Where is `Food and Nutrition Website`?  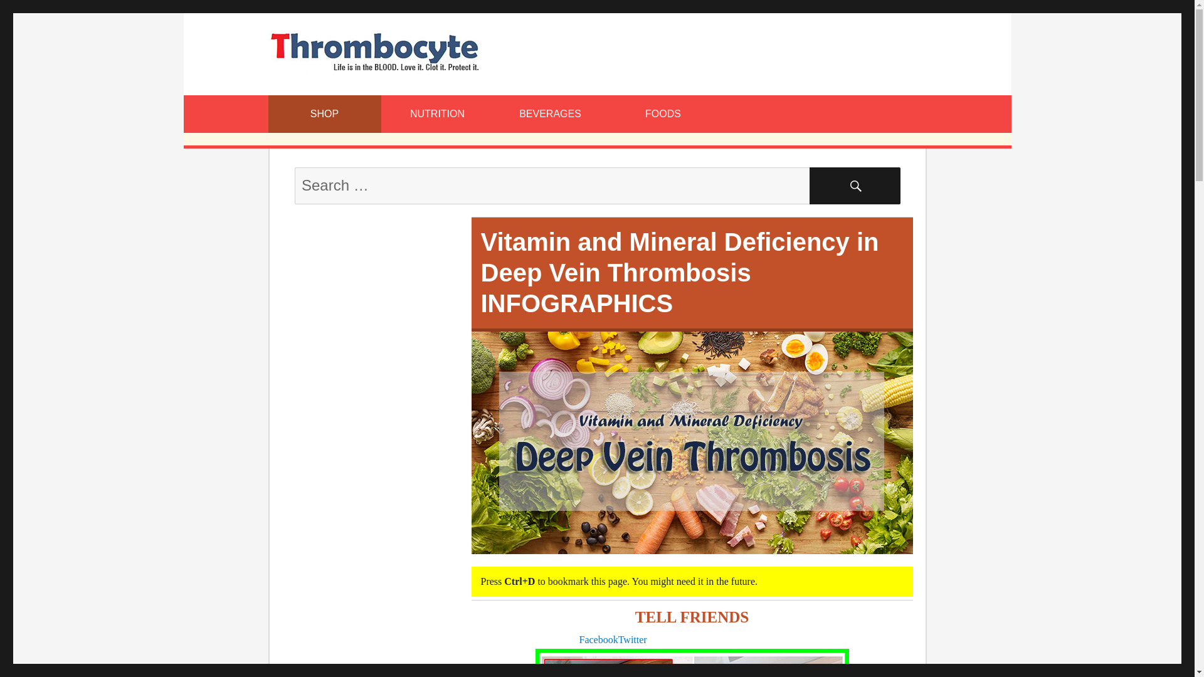
Food and Nutrition Website is located at coordinates (375, 50).